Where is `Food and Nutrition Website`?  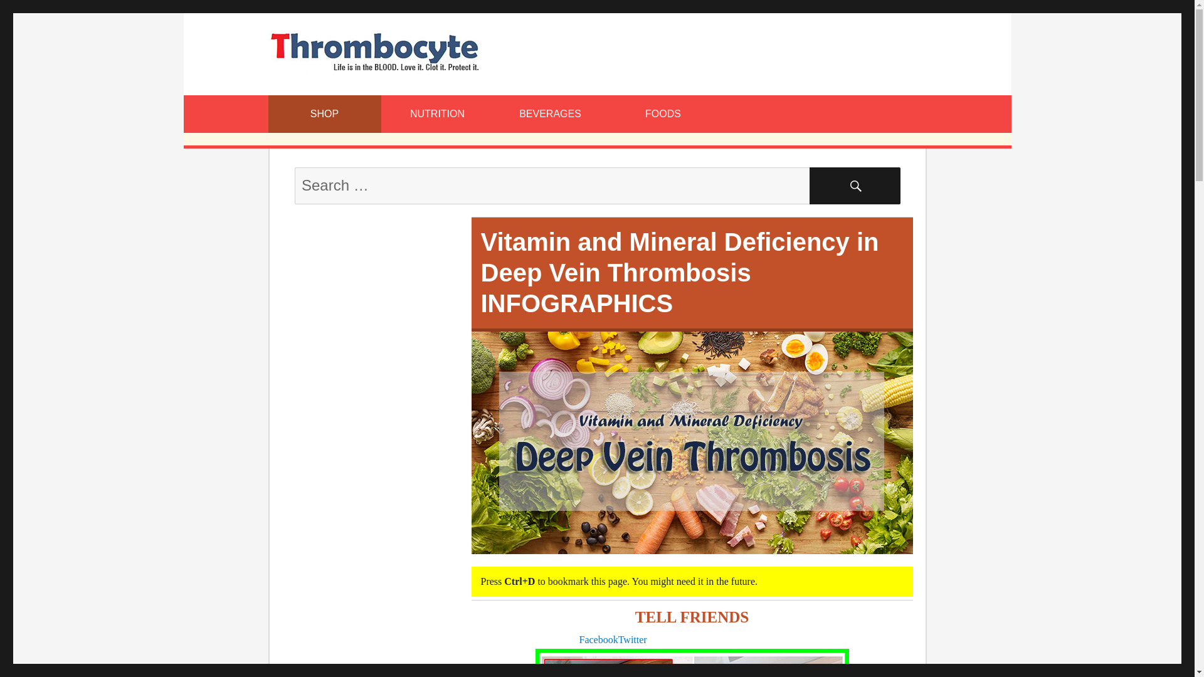
Food and Nutrition Website is located at coordinates (375, 50).